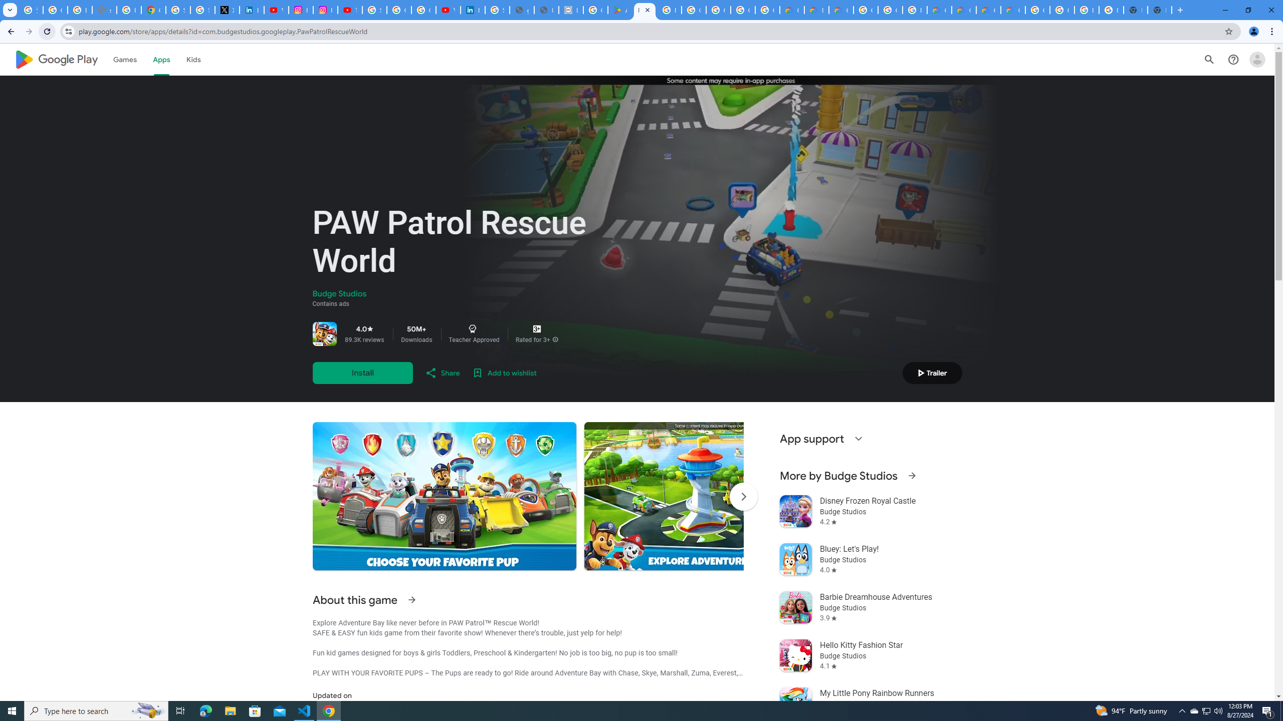 Image resolution: width=1283 pixels, height=721 pixels. I want to click on Google Cloud Platform, so click(866, 10).